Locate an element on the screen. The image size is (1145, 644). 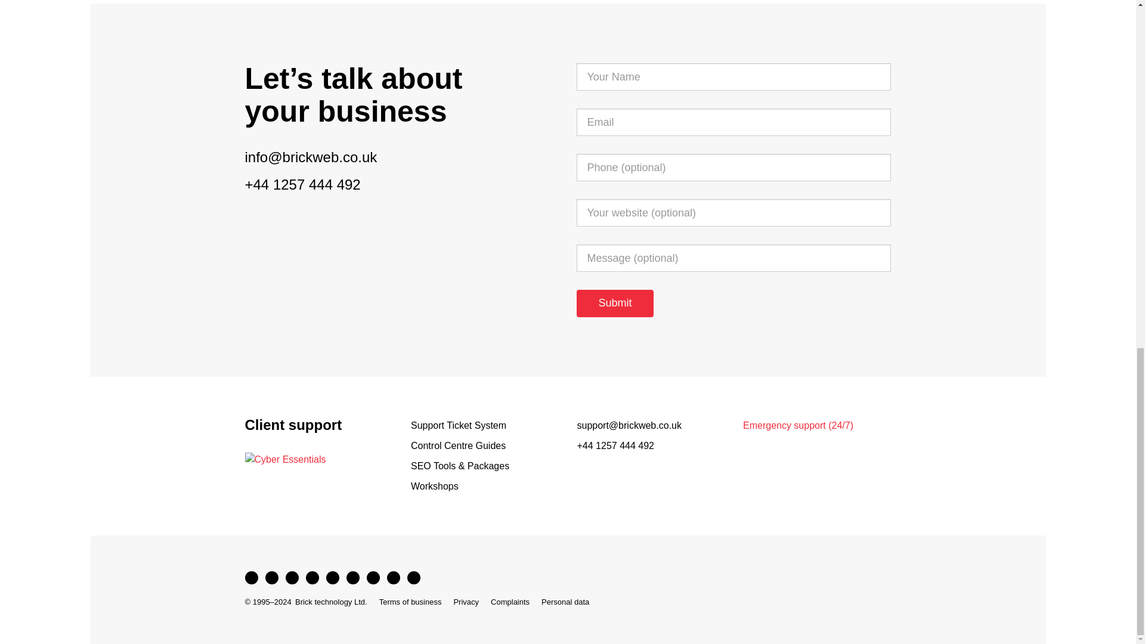
Instagram is located at coordinates (352, 577).